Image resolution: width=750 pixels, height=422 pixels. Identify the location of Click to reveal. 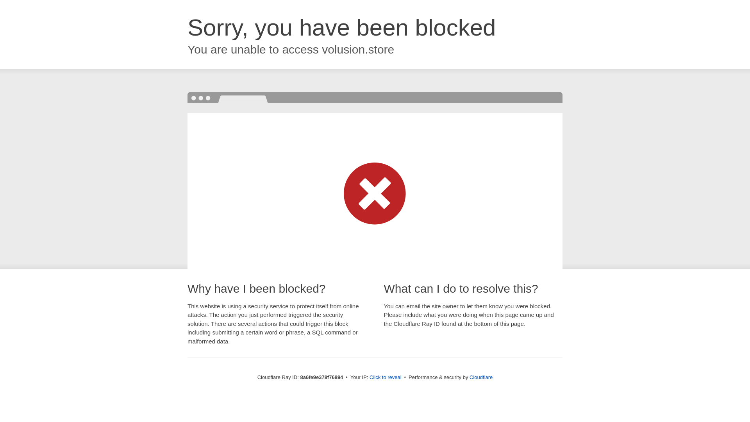
(385, 377).